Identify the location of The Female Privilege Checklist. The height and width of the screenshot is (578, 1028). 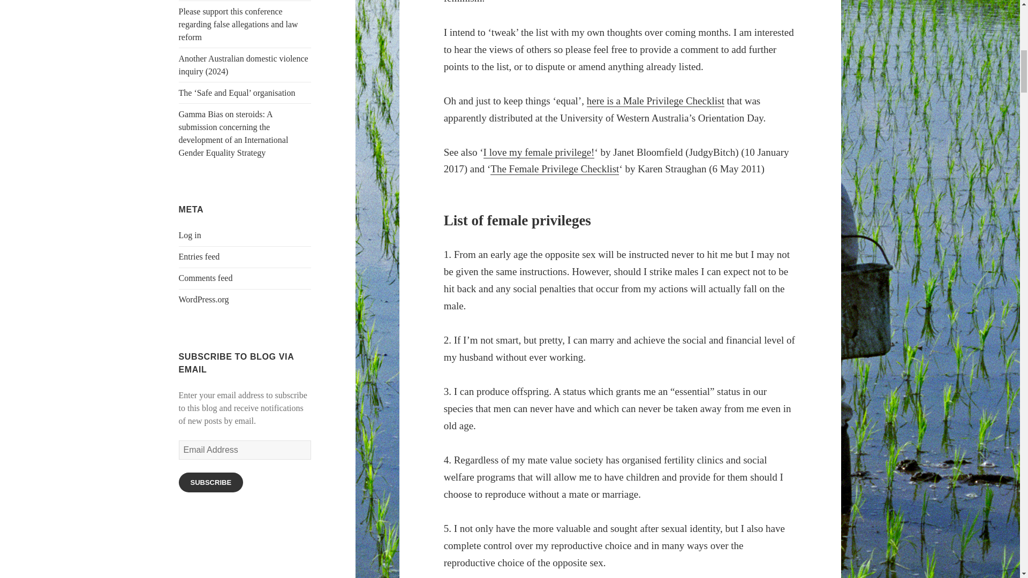
(554, 169).